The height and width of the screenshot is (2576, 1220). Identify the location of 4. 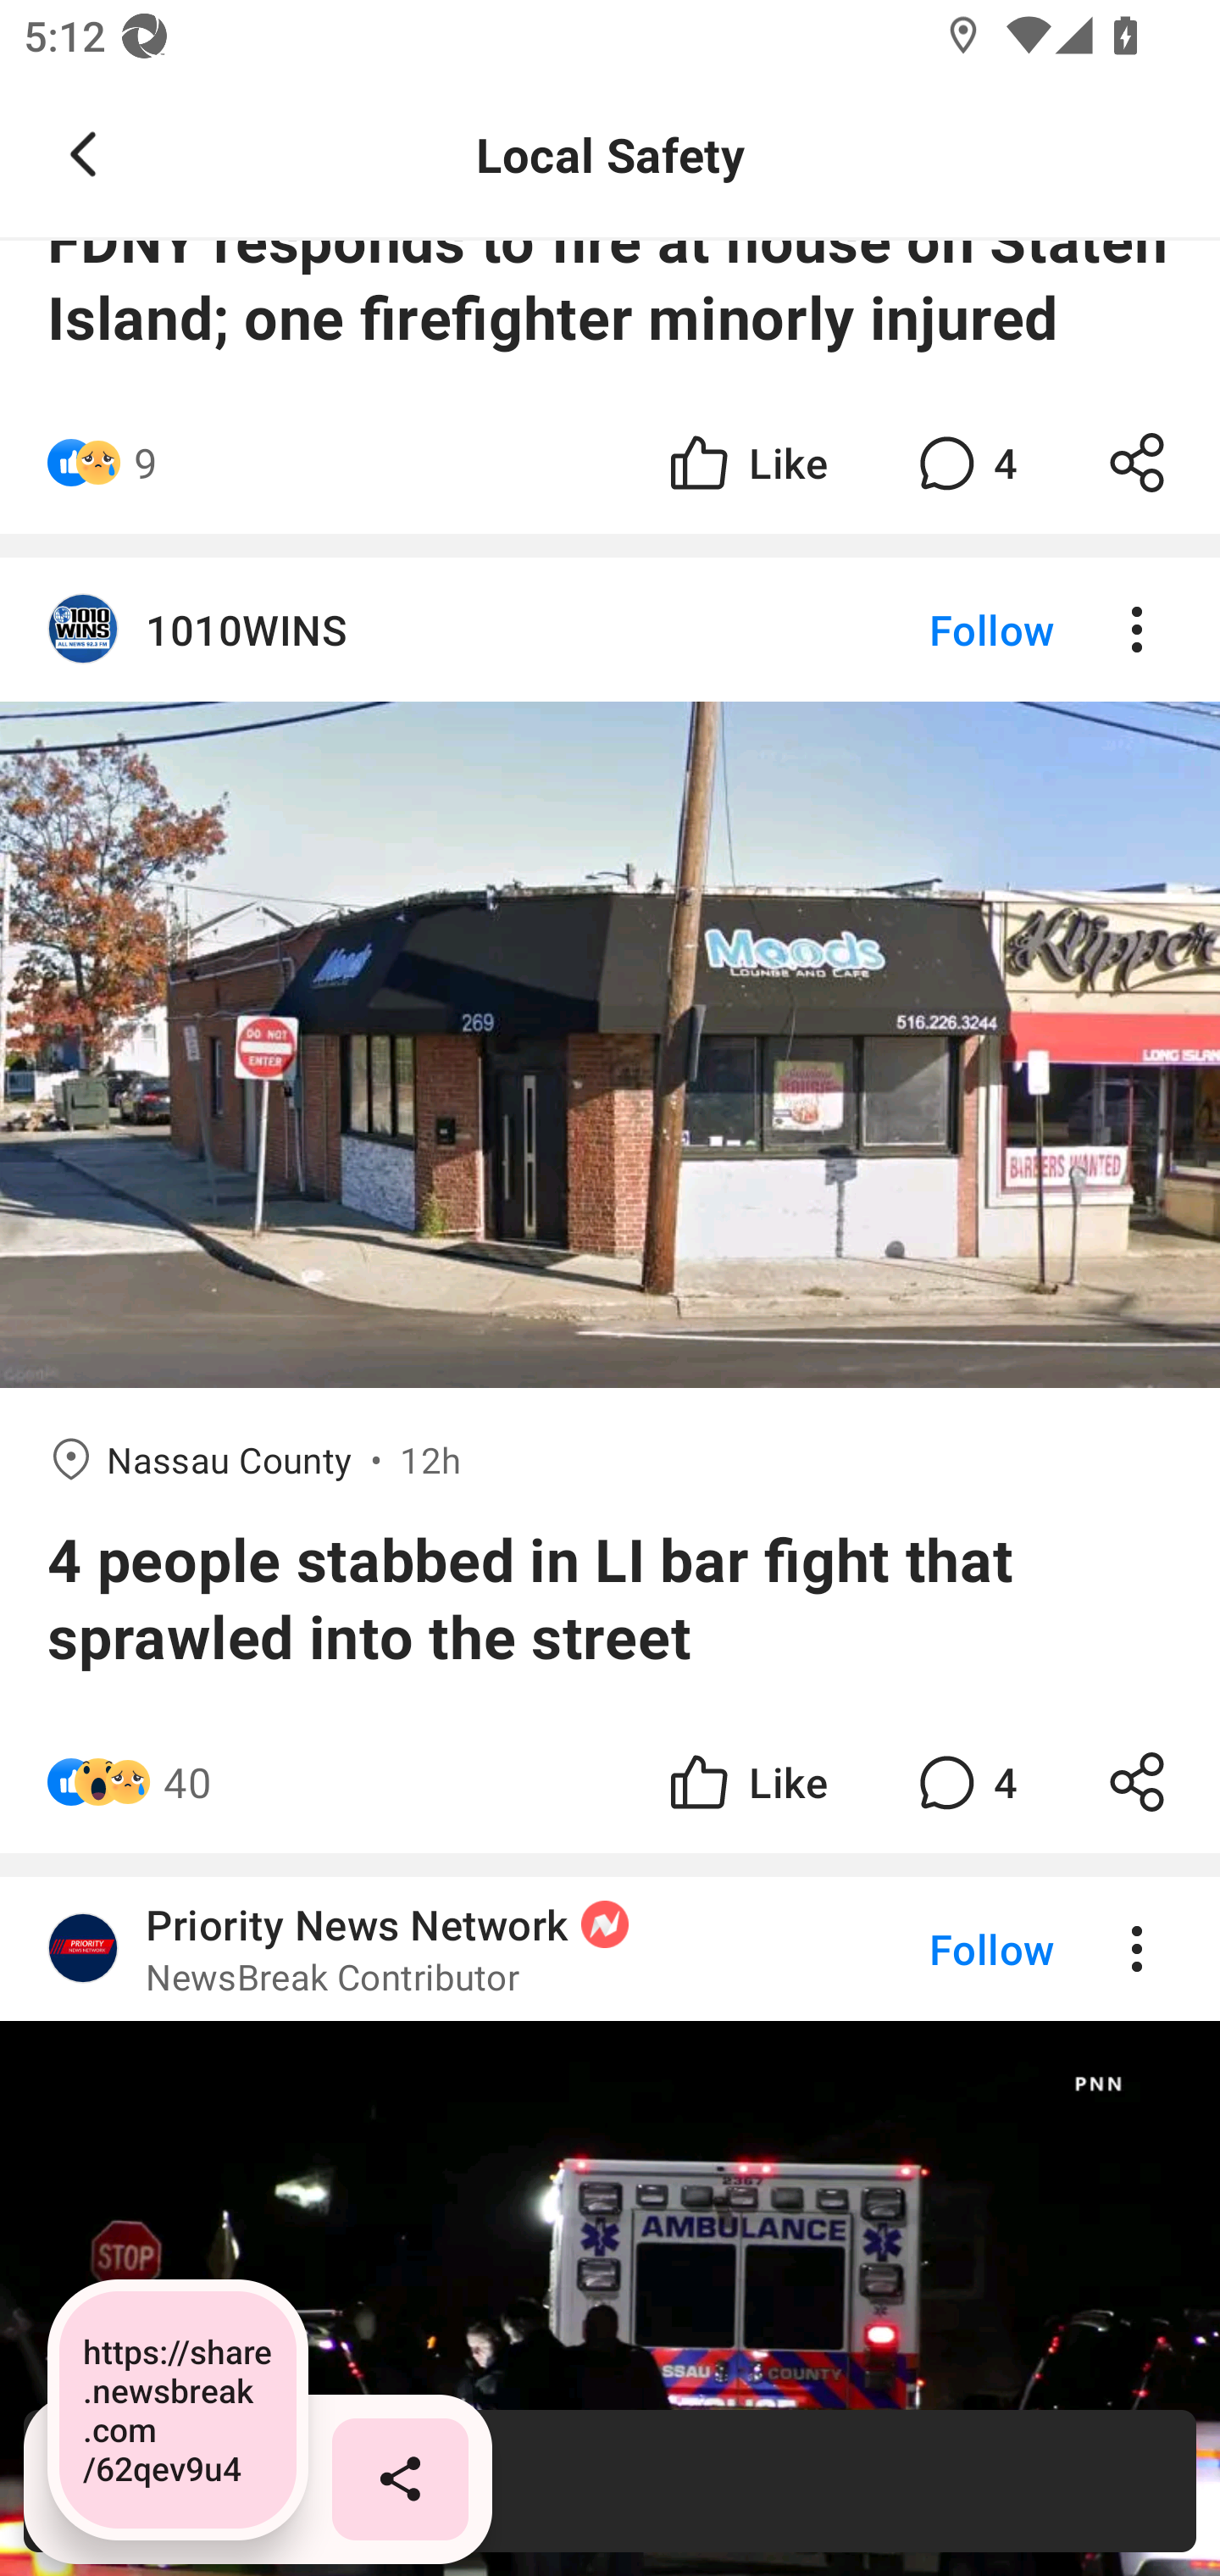
(964, 1781).